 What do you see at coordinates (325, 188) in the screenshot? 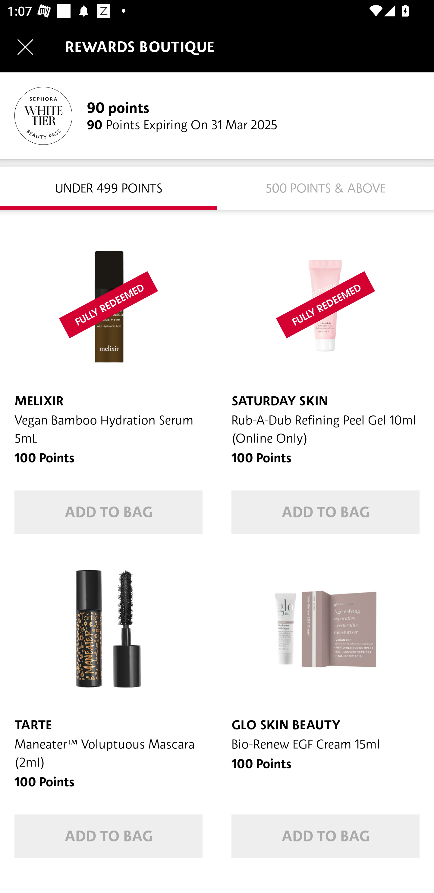
I see `500 Points & Above 500 POINTS & ABOVE` at bounding box center [325, 188].